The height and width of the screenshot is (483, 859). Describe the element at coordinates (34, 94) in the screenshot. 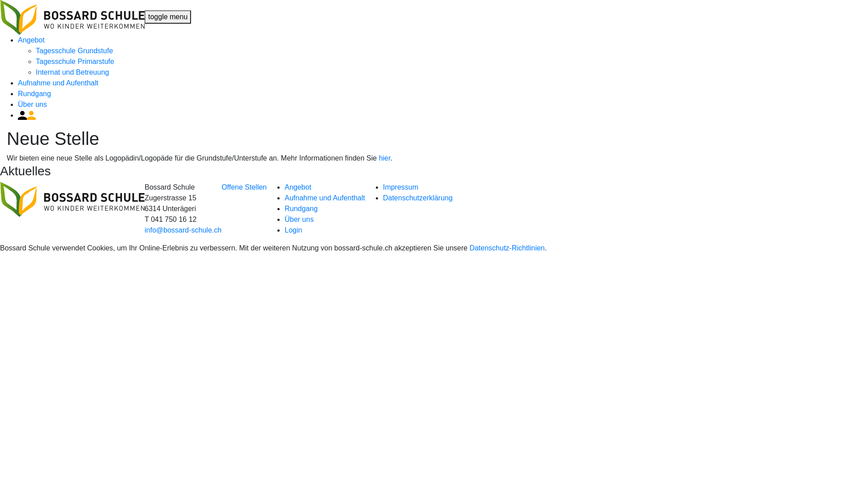

I see `Rundgang` at that location.